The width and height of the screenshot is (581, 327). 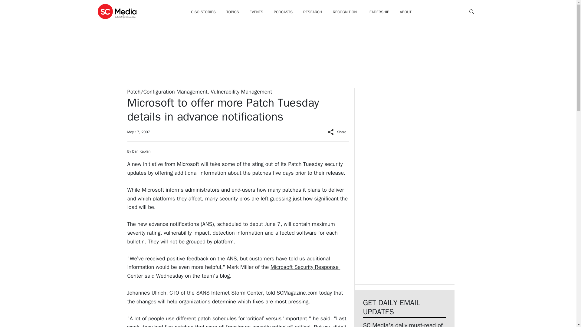 What do you see at coordinates (178, 233) in the screenshot?
I see `vulnerability` at bounding box center [178, 233].